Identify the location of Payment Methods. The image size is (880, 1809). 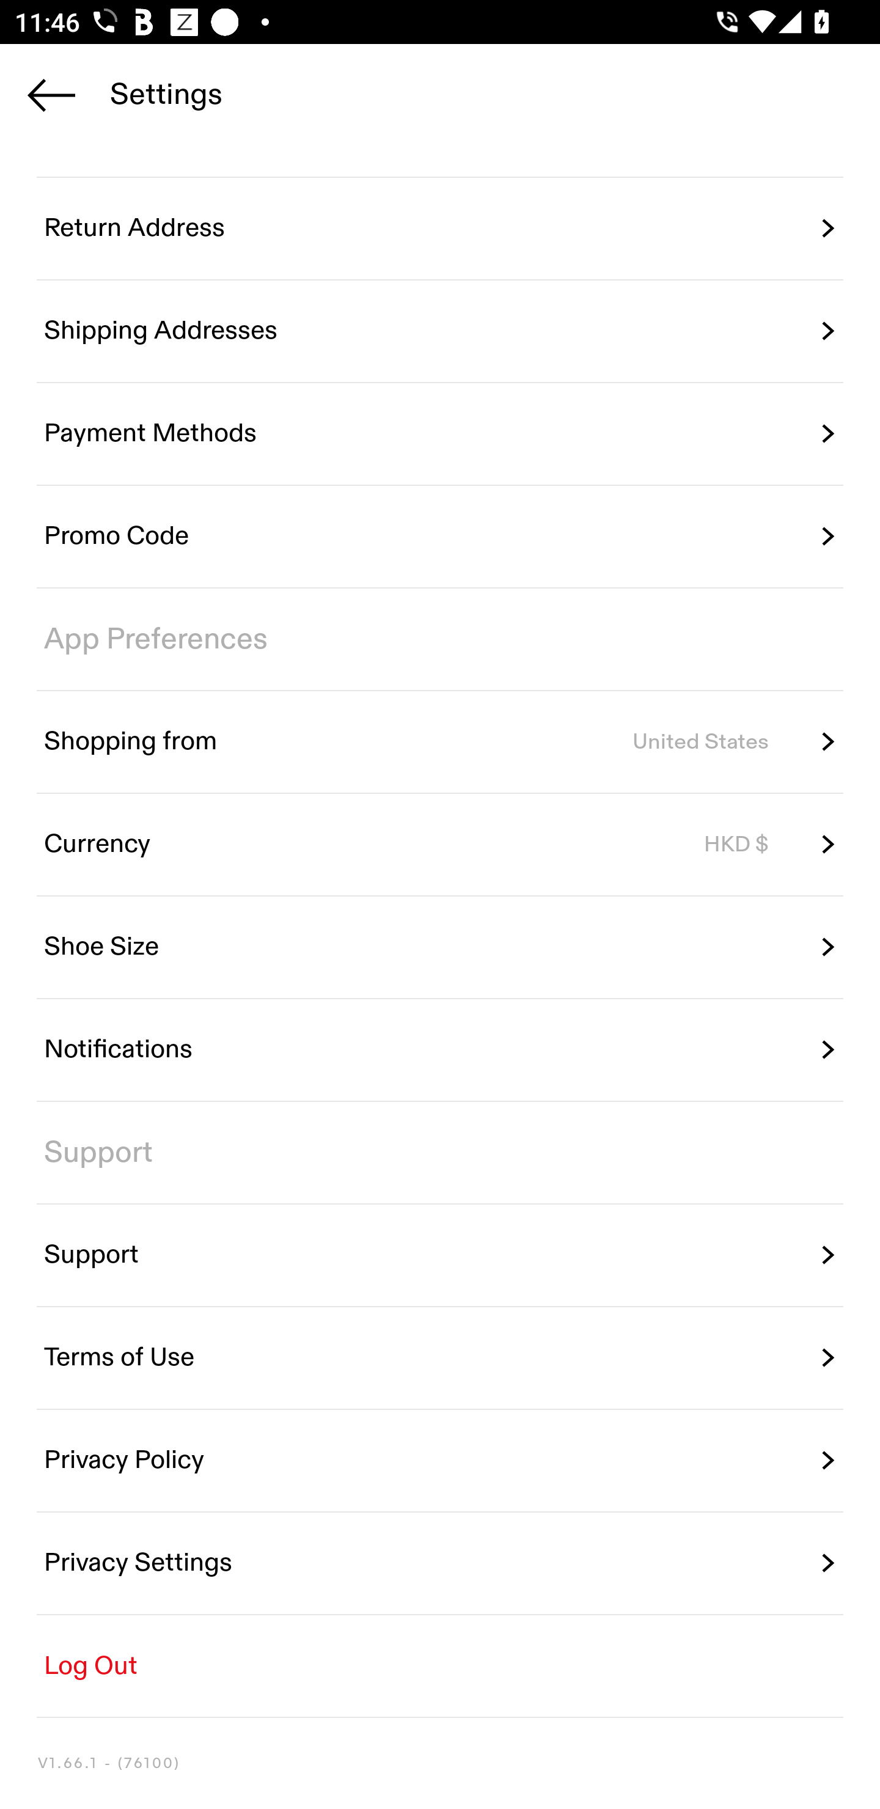
(440, 433).